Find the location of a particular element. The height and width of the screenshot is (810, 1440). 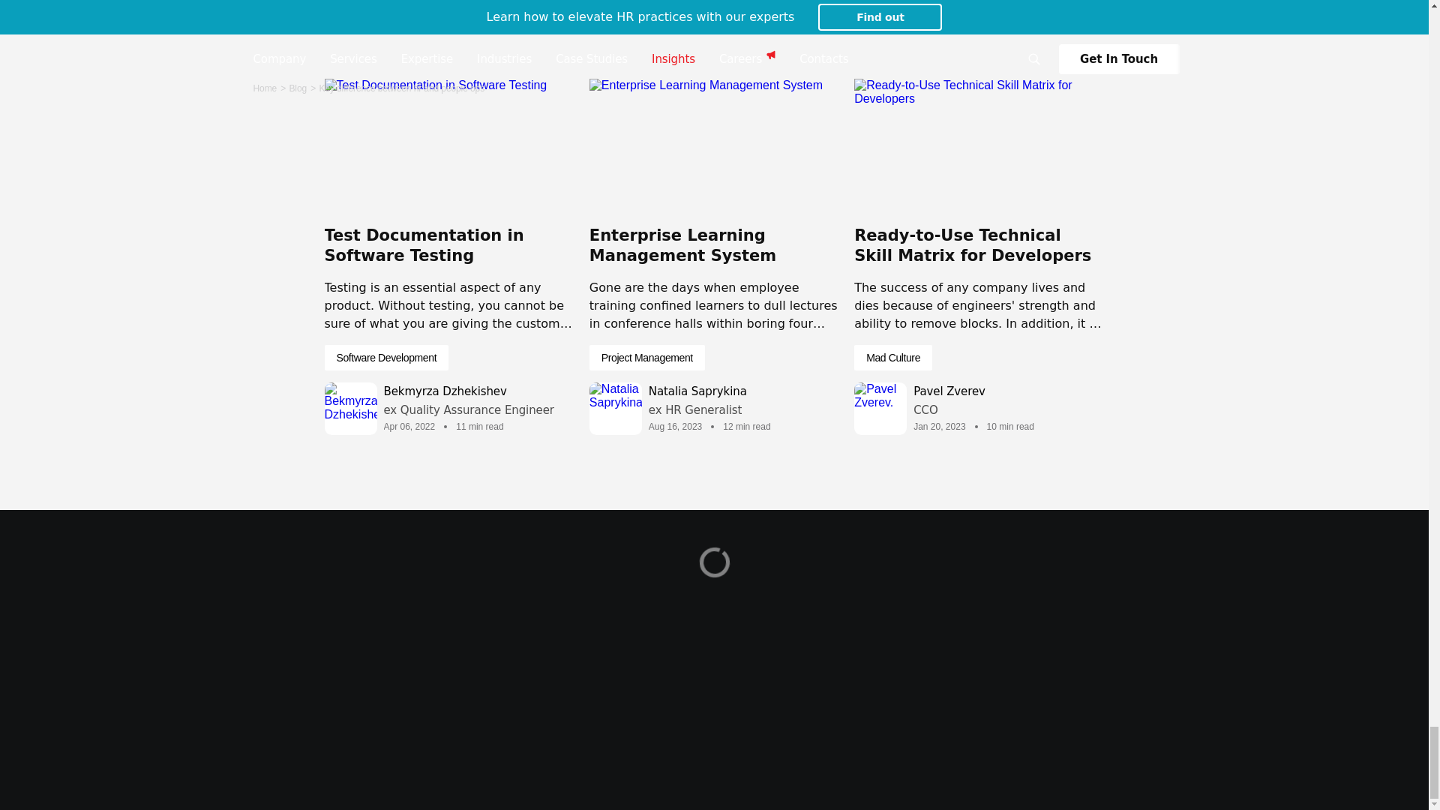

Natalia Saprykina is located at coordinates (709, 400).